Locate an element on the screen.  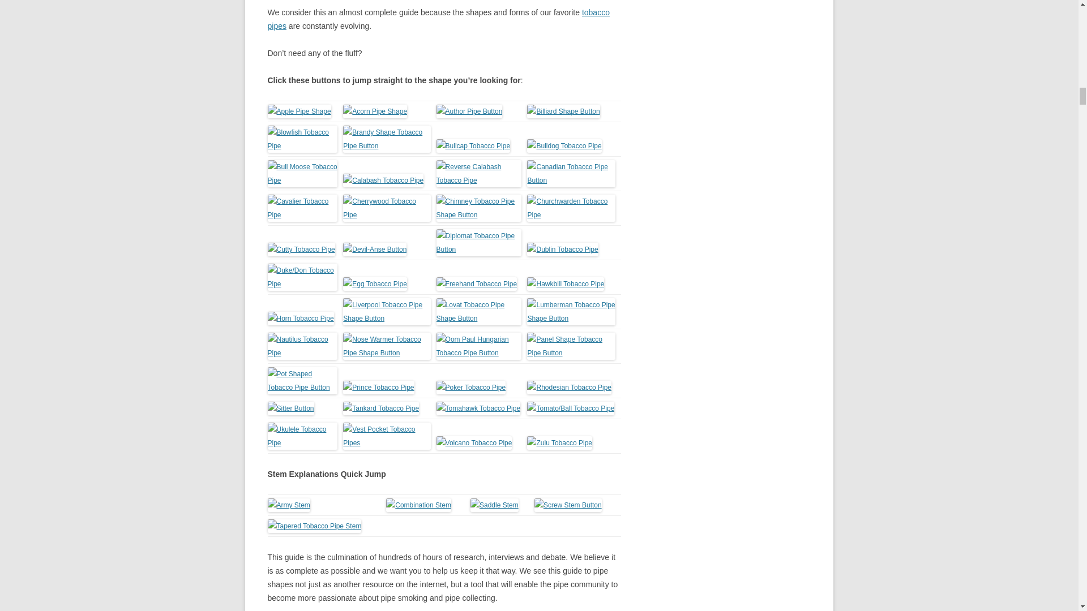
Tobacco Pipes is located at coordinates (438, 19).